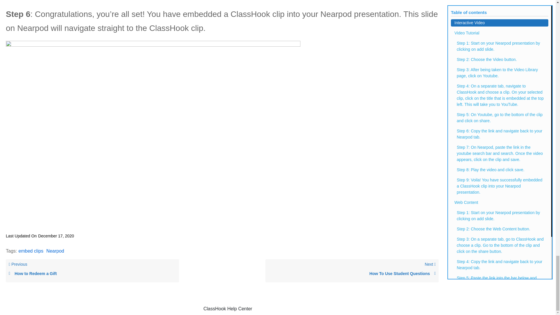 This screenshot has width=560, height=315. What do you see at coordinates (92, 271) in the screenshot?
I see `How To Use Student Questions` at bounding box center [92, 271].